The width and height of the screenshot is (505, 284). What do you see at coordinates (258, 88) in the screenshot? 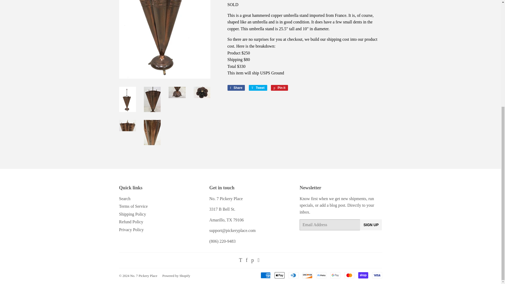
I see `Tweet on Twitter` at bounding box center [258, 88].